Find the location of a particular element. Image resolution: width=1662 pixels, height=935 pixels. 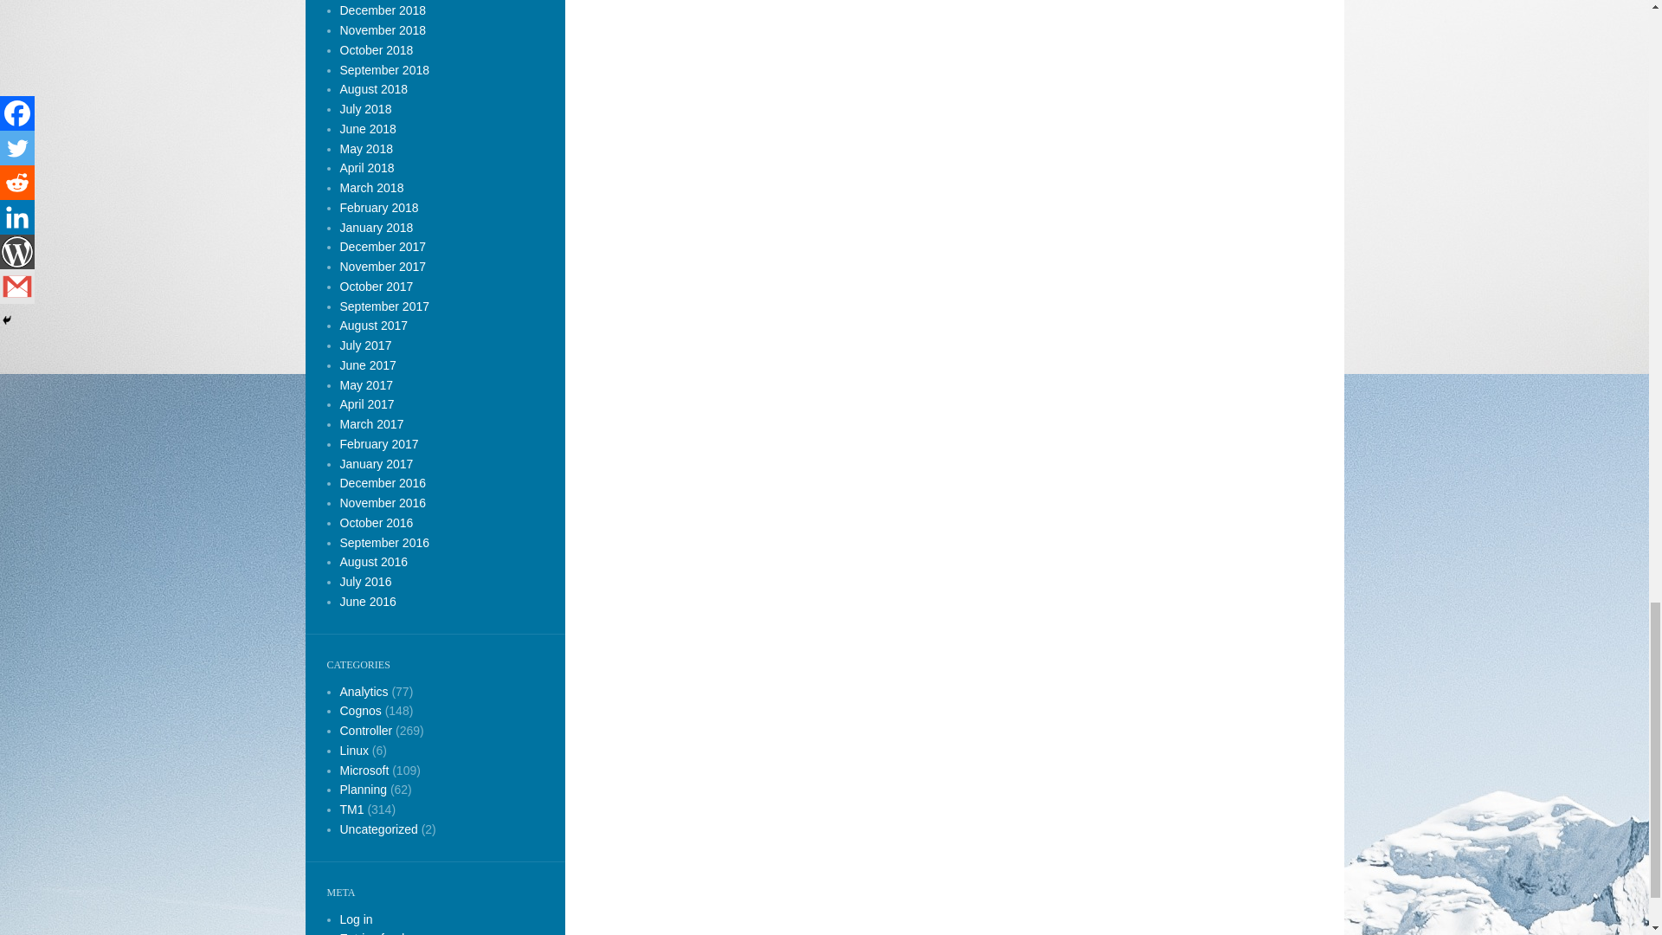

Information about Cognos TM1 is located at coordinates (351, 809).